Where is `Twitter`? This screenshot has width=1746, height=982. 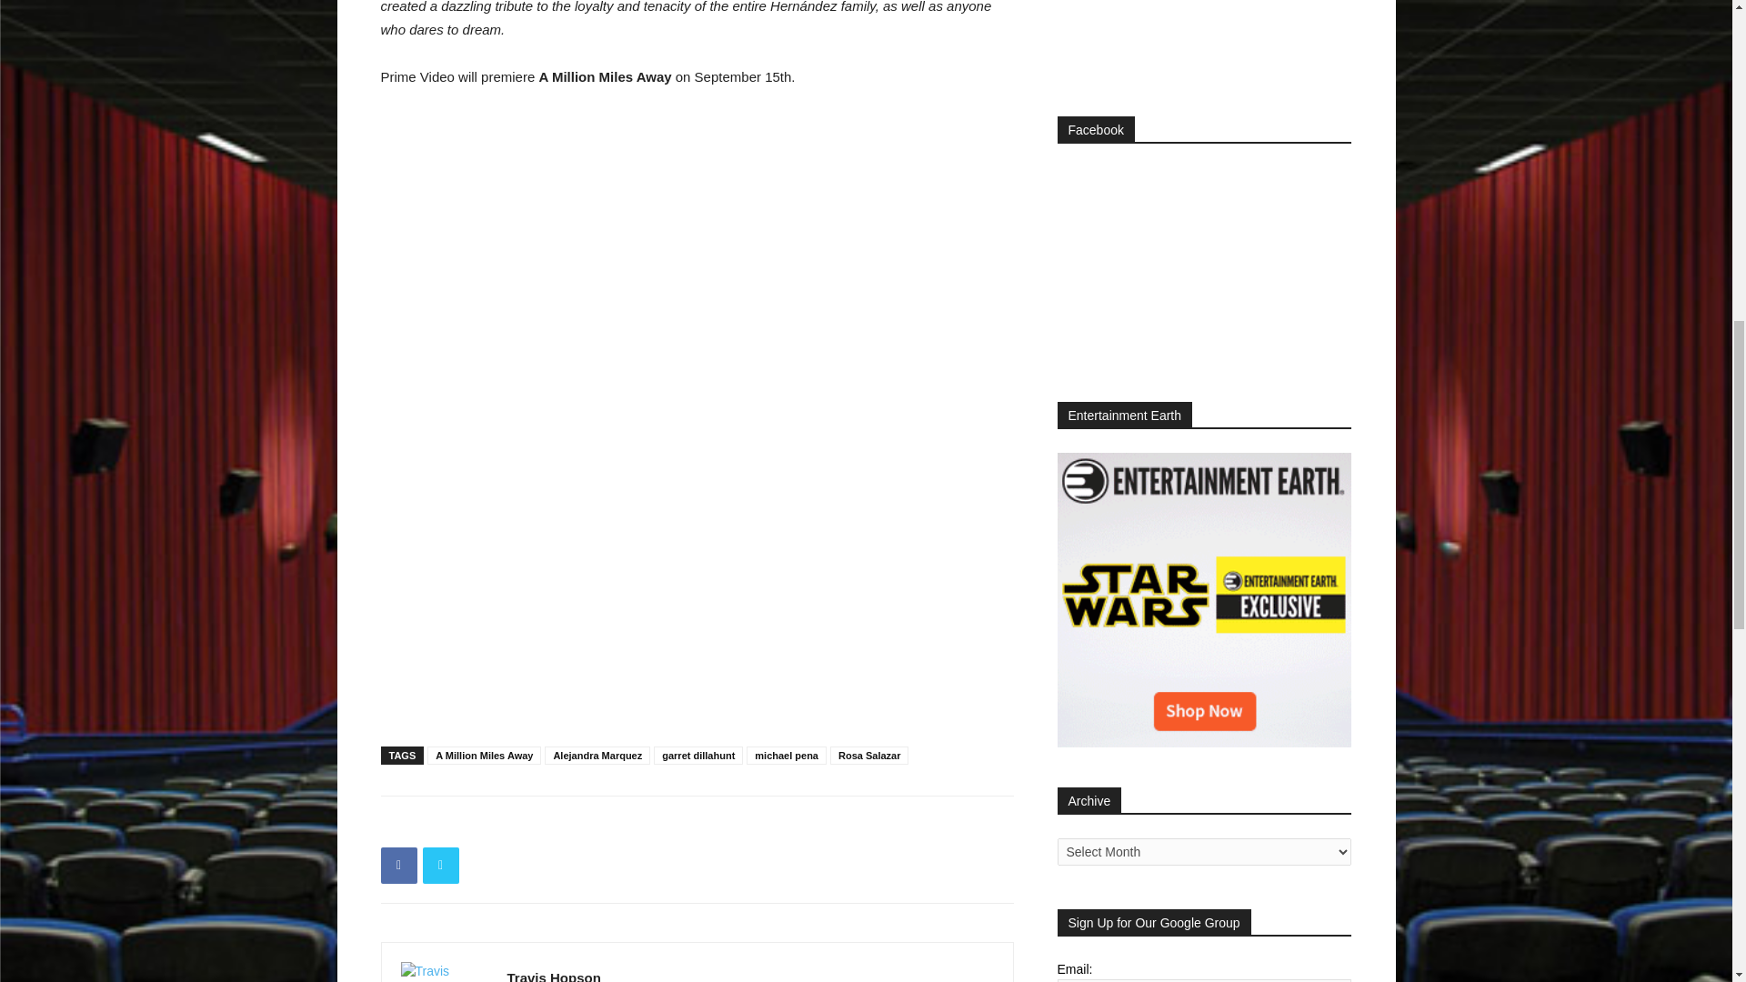 Twitter is located at coordinates (440, 866).